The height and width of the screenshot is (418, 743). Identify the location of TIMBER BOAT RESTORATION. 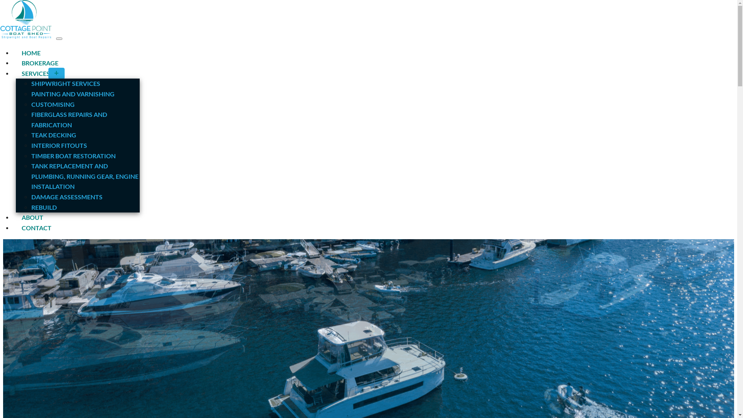
(74, 156).